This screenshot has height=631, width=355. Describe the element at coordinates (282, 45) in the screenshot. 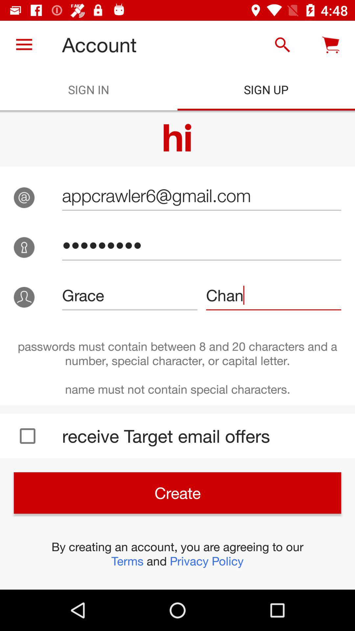

I see `turn off the icon to the right of the account` at that location.